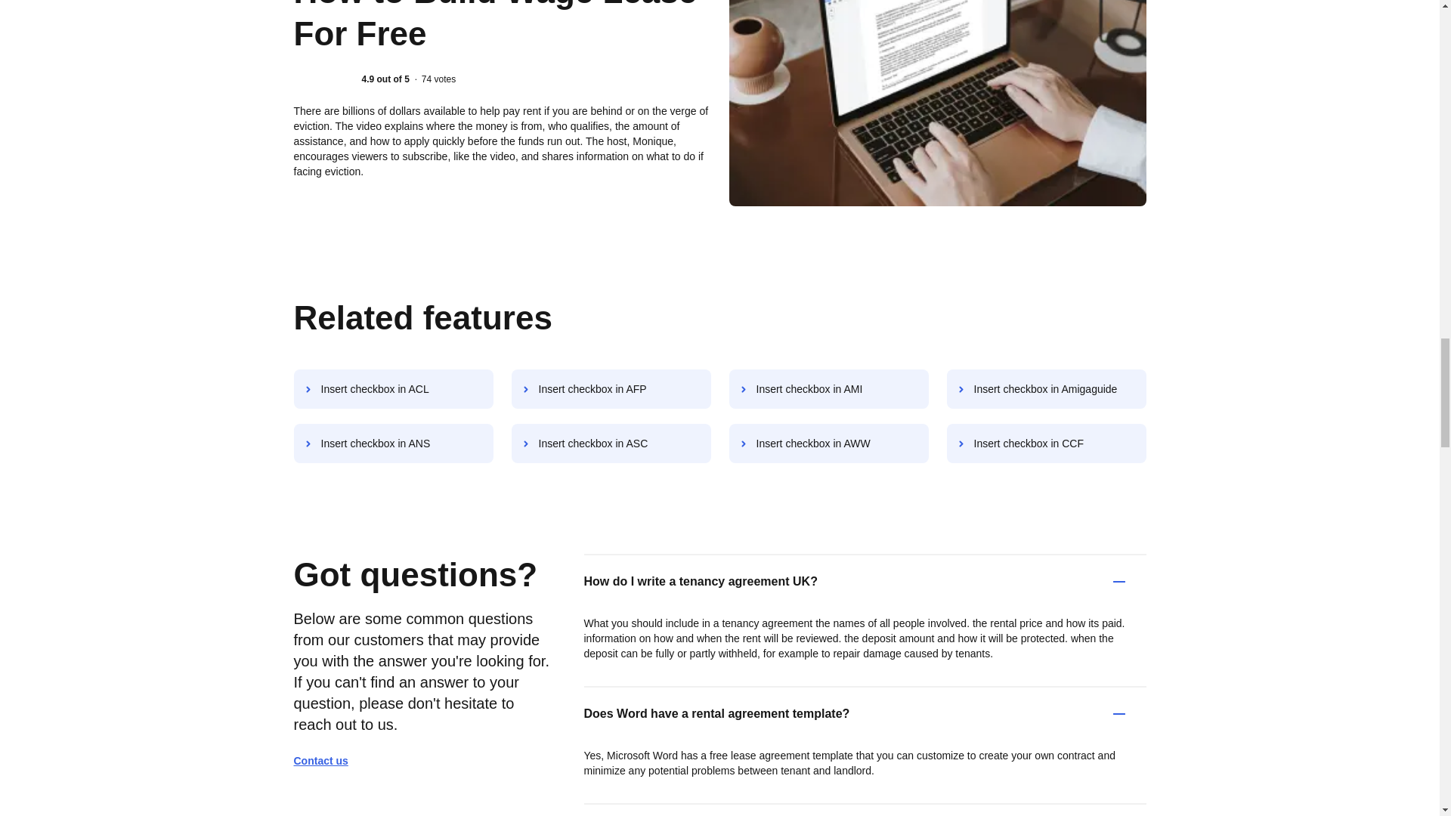 Image resolution: width=1451 pixels, height=816 pixels. What do you see at coordinates (326, 760) in the screenshot?
I see `Contact us` at bounding box center [326, 760].